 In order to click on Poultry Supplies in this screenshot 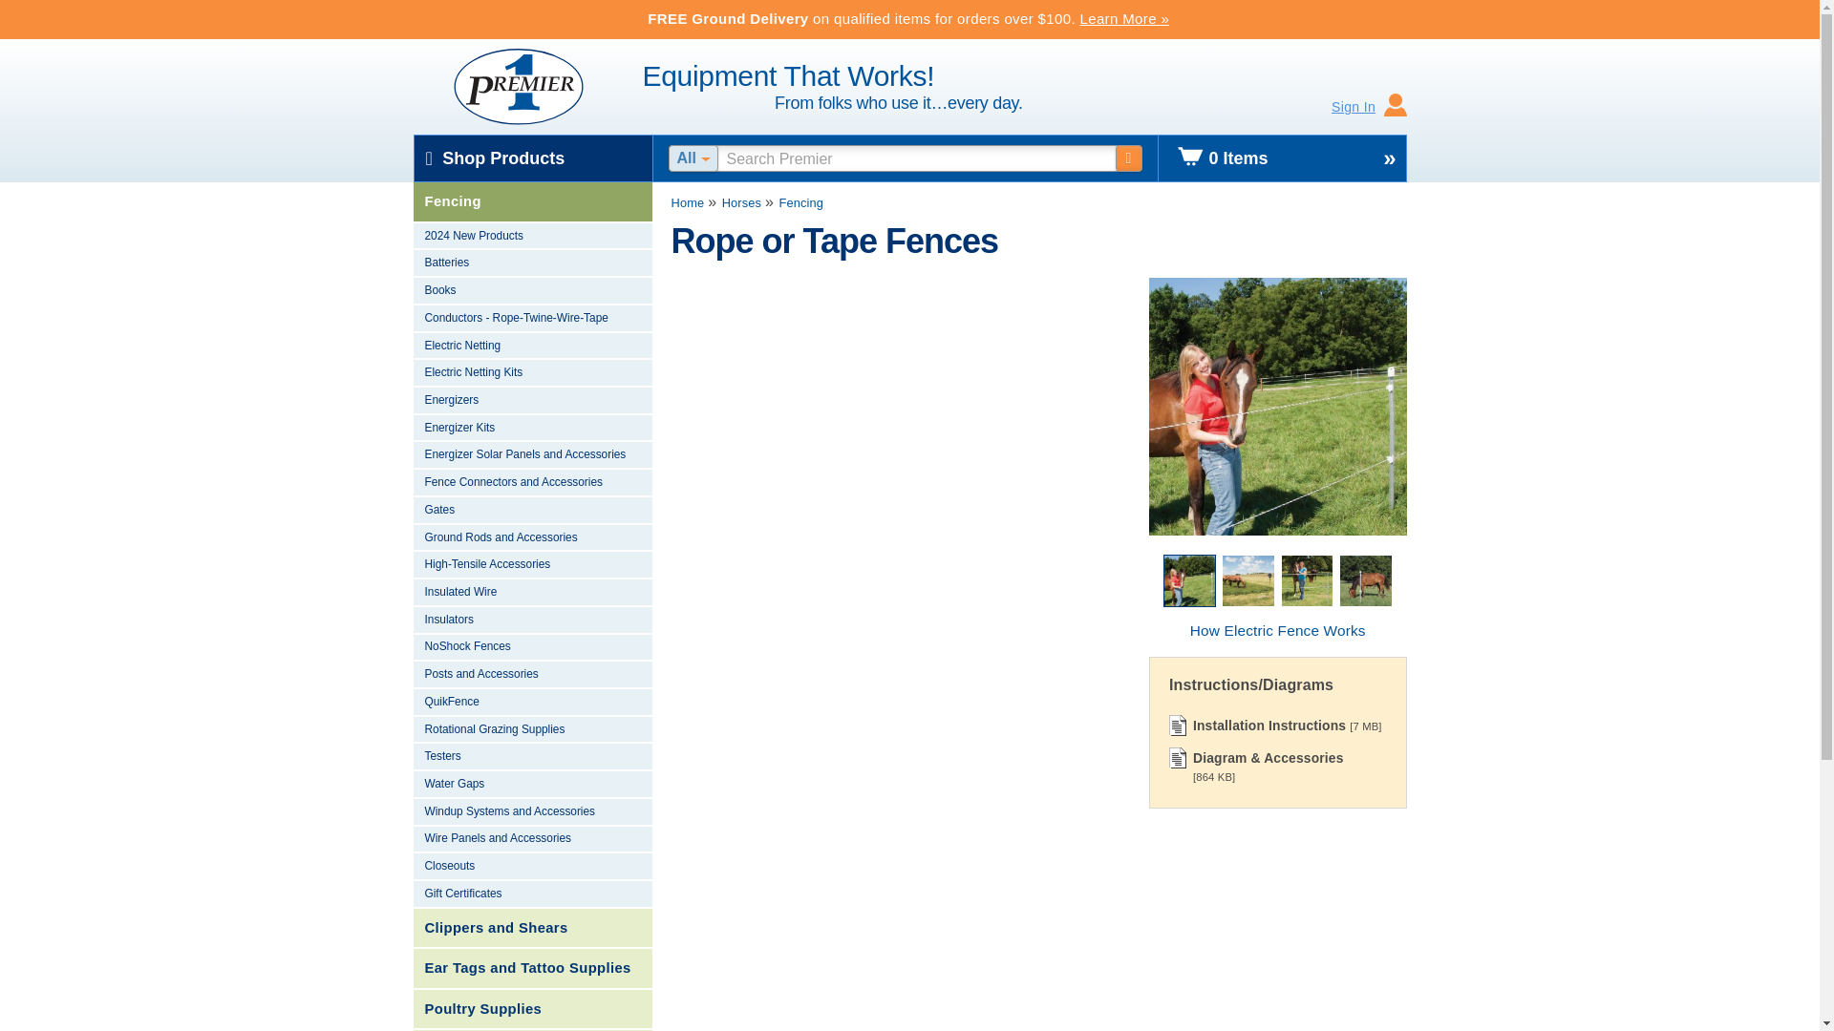, I will do `click(531, 1009)`.